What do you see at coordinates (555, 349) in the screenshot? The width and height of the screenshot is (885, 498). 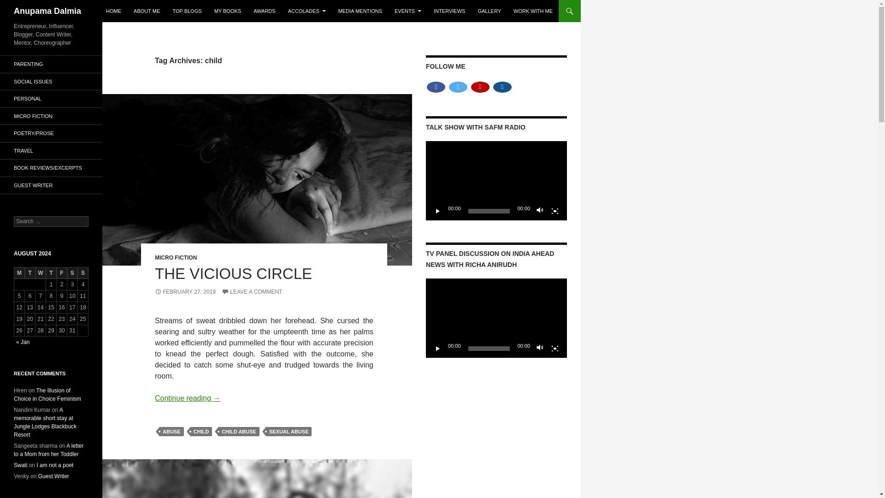 I see `Fullscreen` at bounding box center [555, 349].